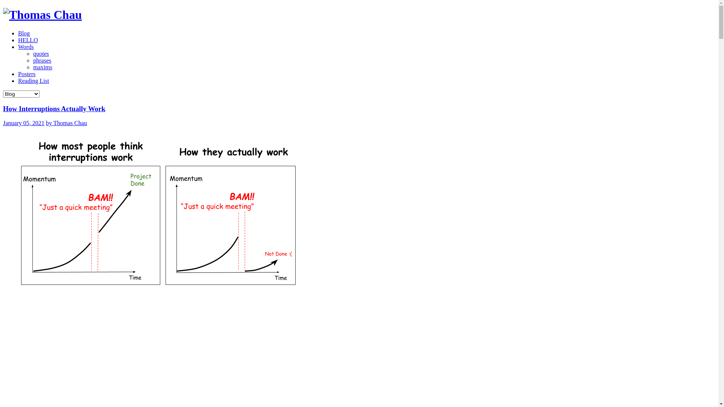  What do you see at coordinates (66, 123) in the screenshot?
I see `by Thomas Chau` at bounding box center [66, 123].